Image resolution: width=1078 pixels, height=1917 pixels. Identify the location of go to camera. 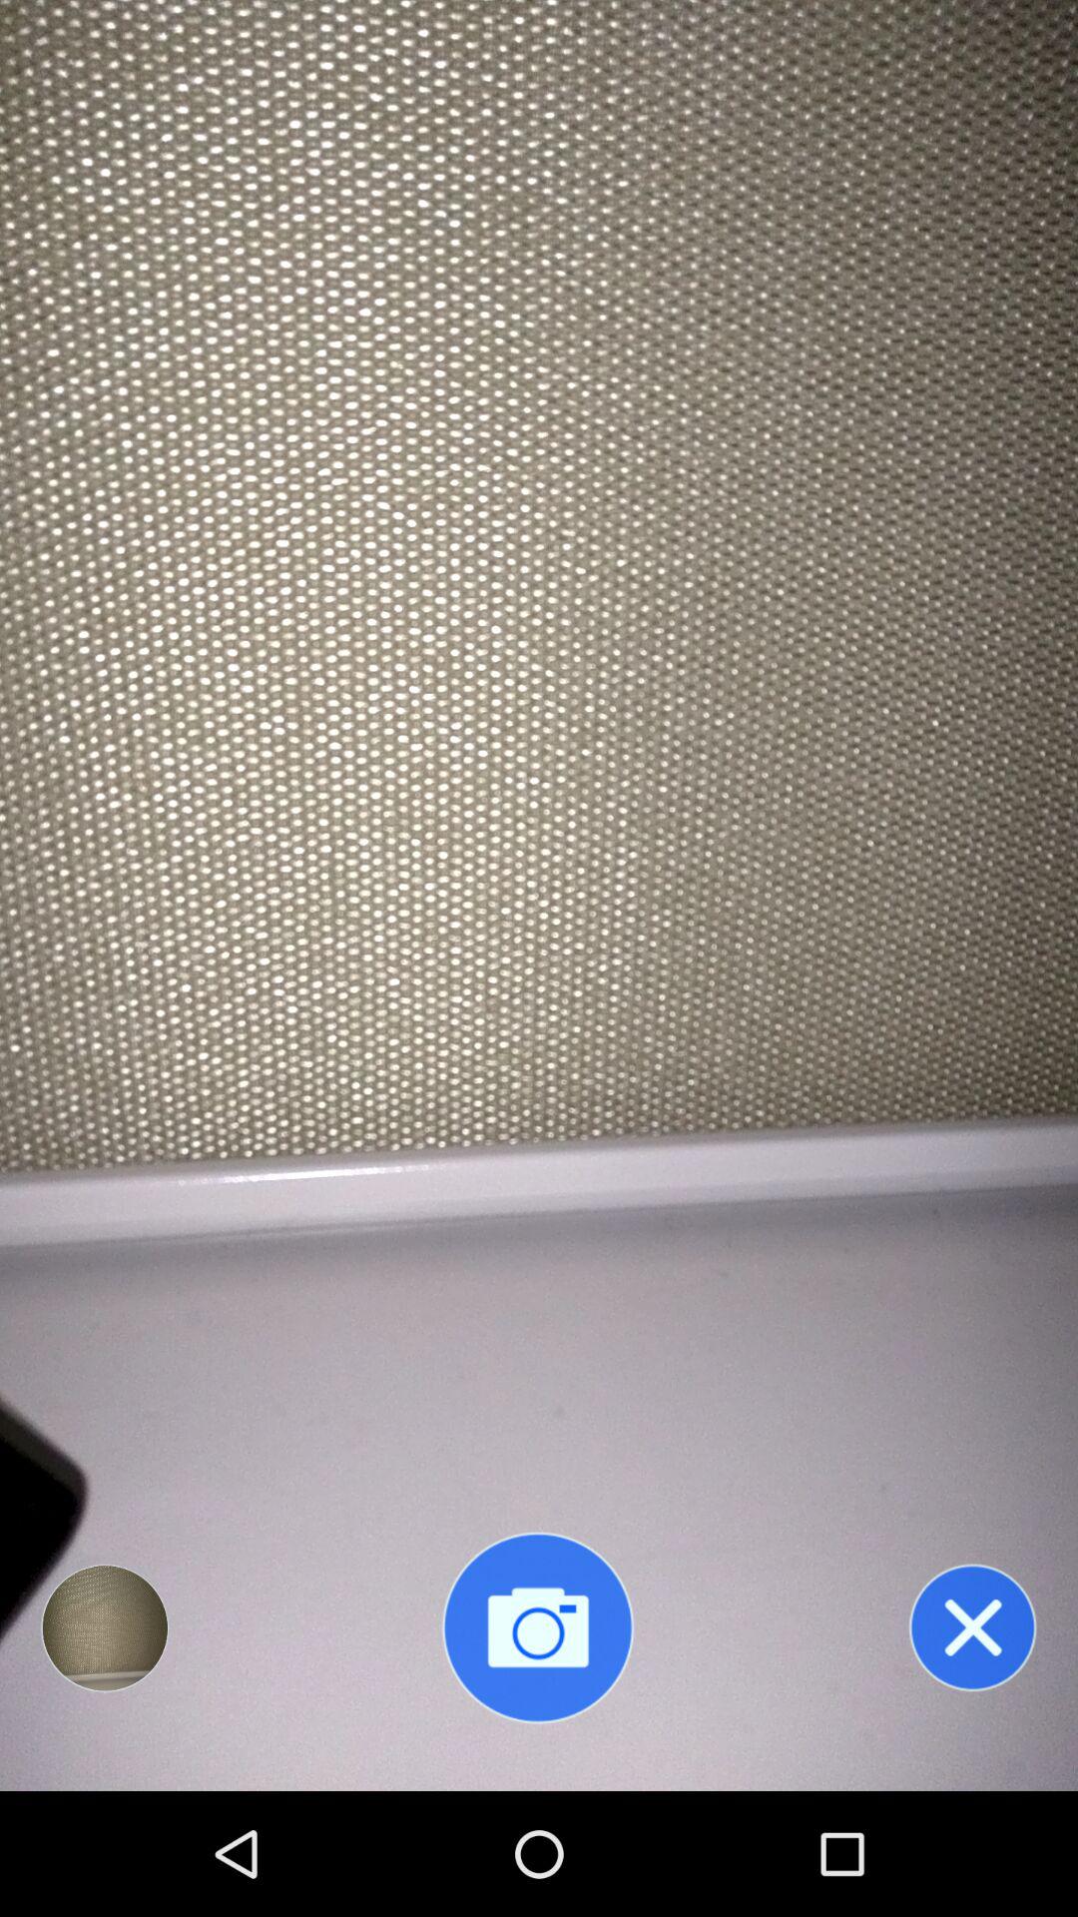
(538, 1627).